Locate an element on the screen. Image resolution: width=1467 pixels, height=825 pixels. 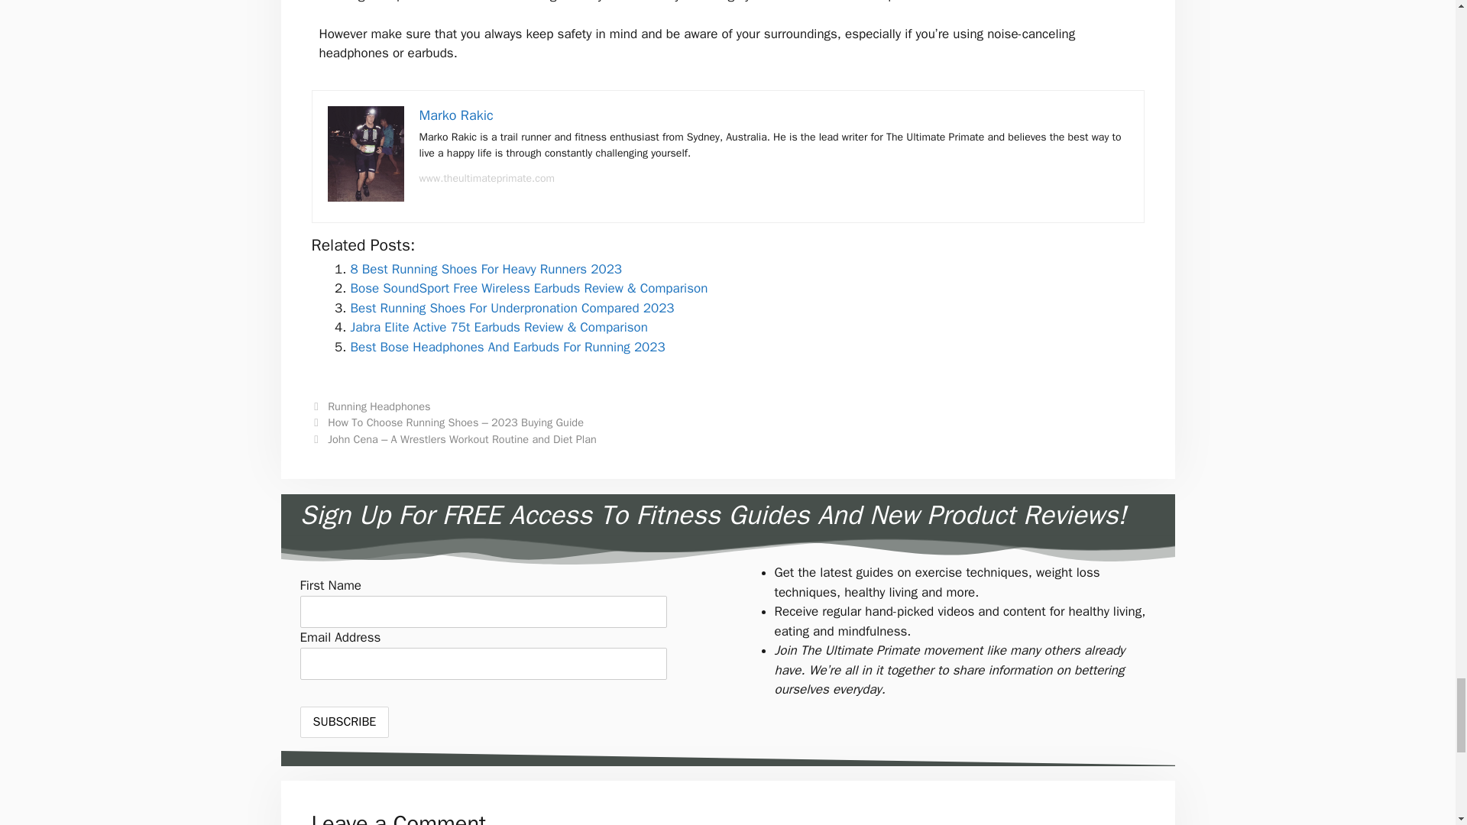
Best Bose Headphones And Earbuds For Running 2023 is located at coordinates (507, 347).